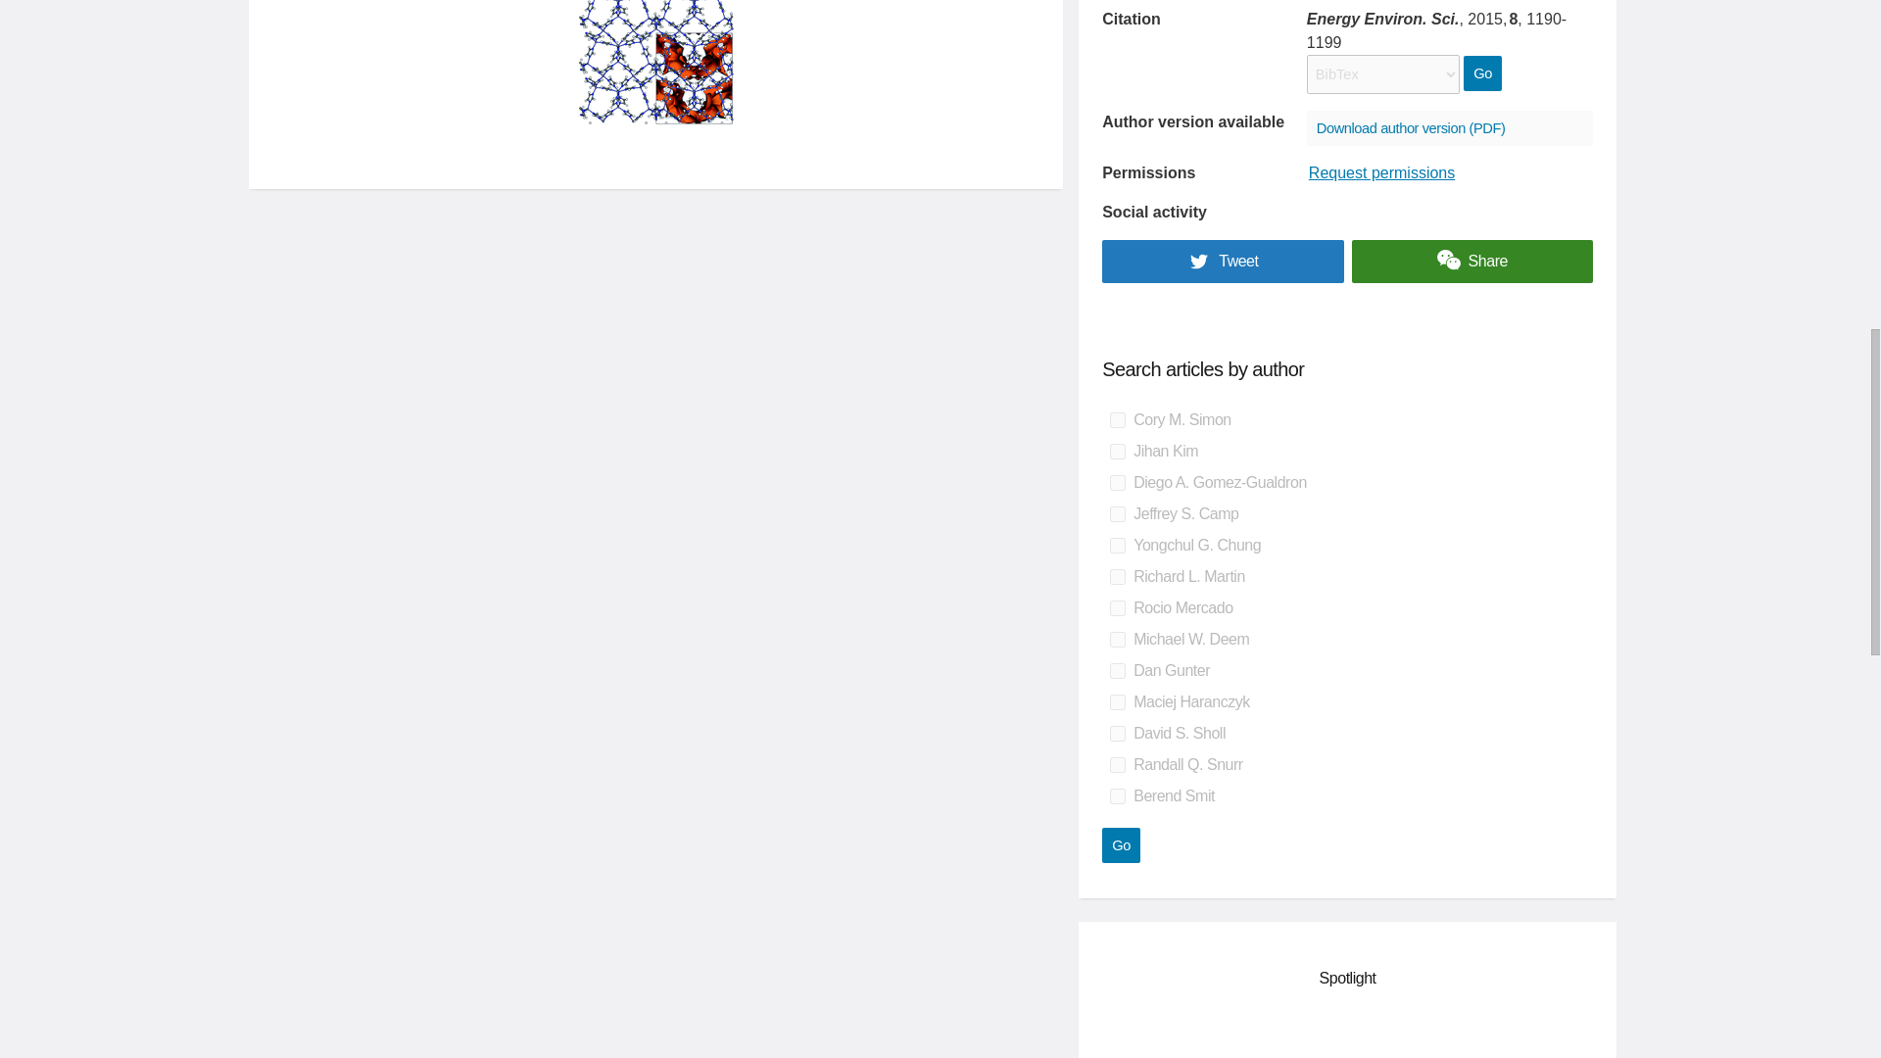 The width and height of the screenshot is (1881, 1058). What do you see at coordinates (1117, 765) in the screenshot?
I see `on` at bounding box center [1117, 765].